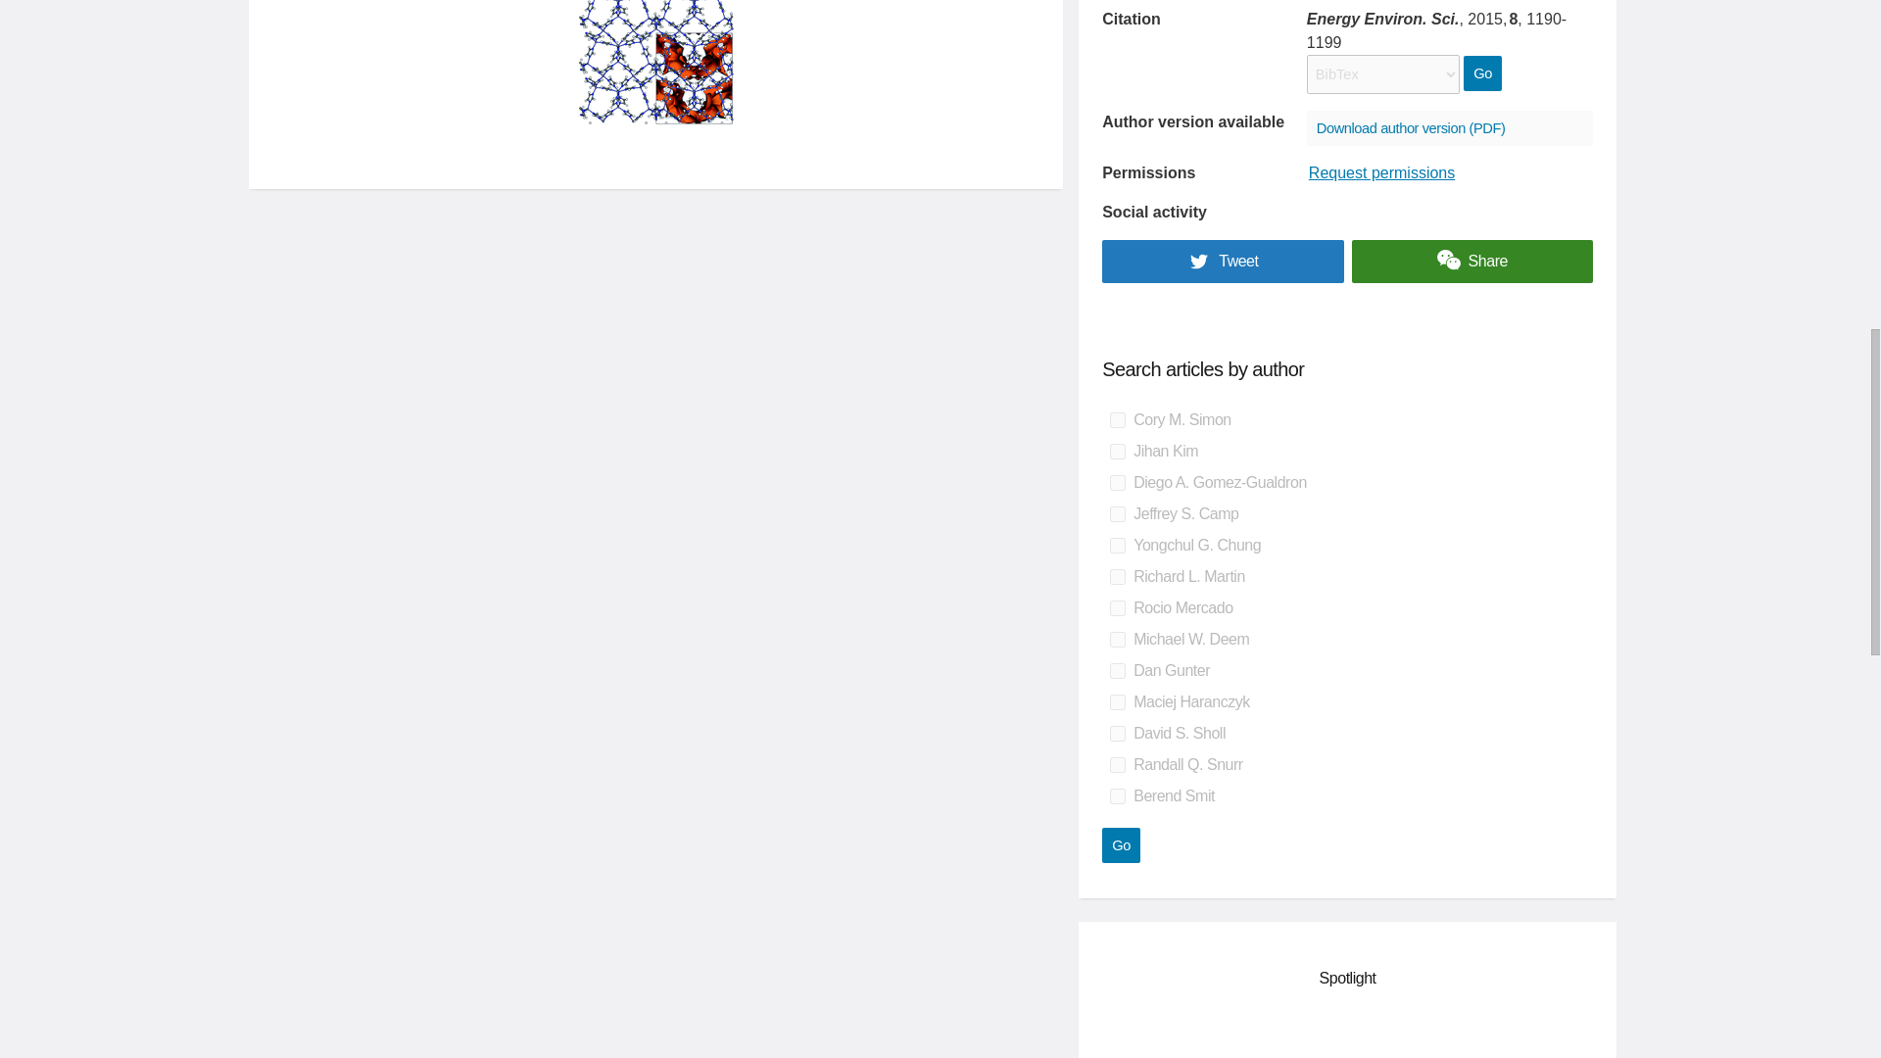 The width and height of the screenshot is (1881, 1058). What do you see at coordinates (1117, 765) in the screenshot?
I see `on` at bounding box center [1117, 765].